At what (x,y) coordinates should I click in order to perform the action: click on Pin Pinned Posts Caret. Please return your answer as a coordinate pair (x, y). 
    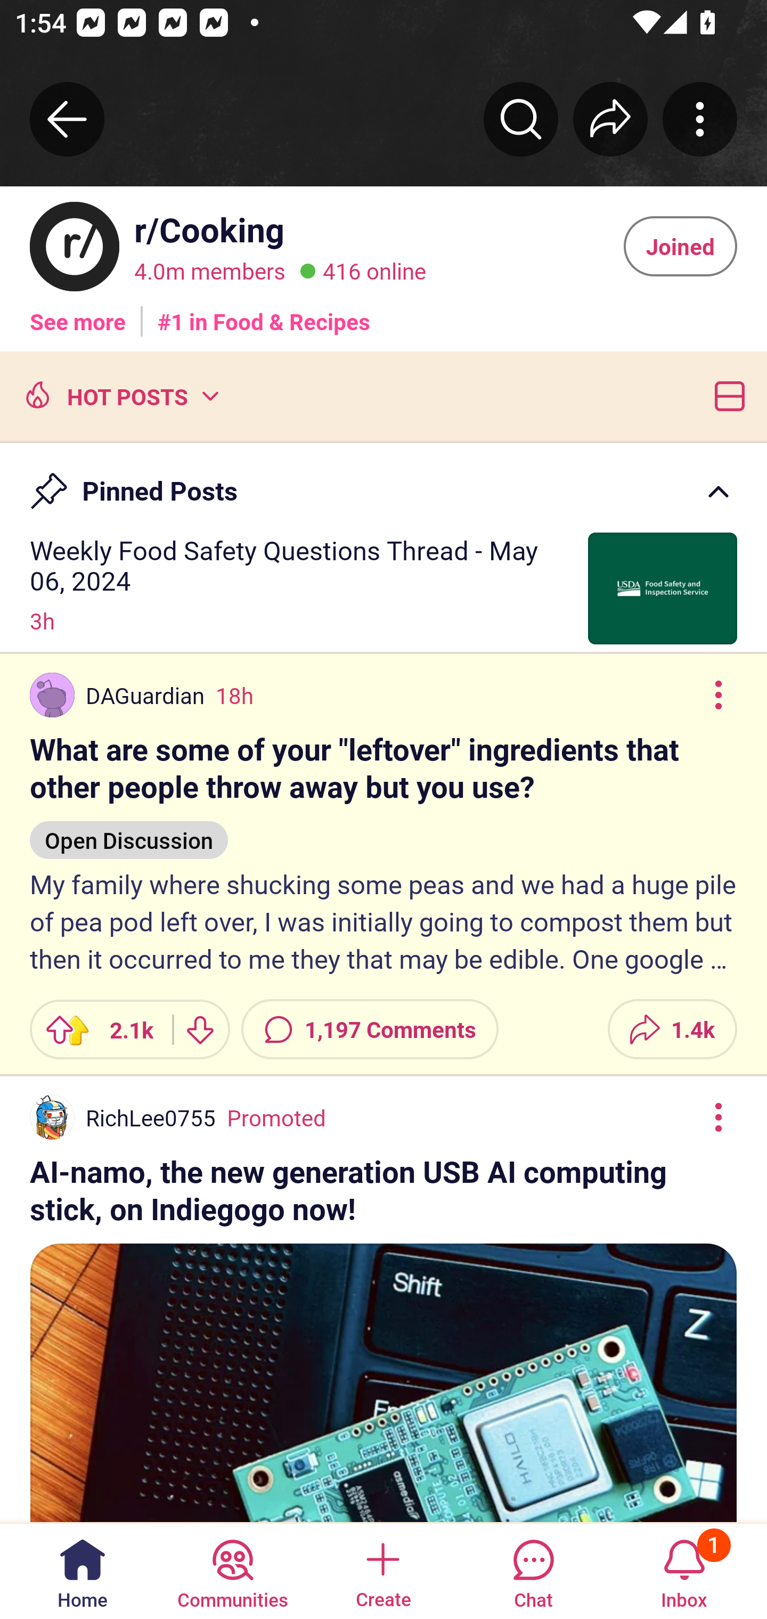
    Looking at the image, I should click on (383, 481).